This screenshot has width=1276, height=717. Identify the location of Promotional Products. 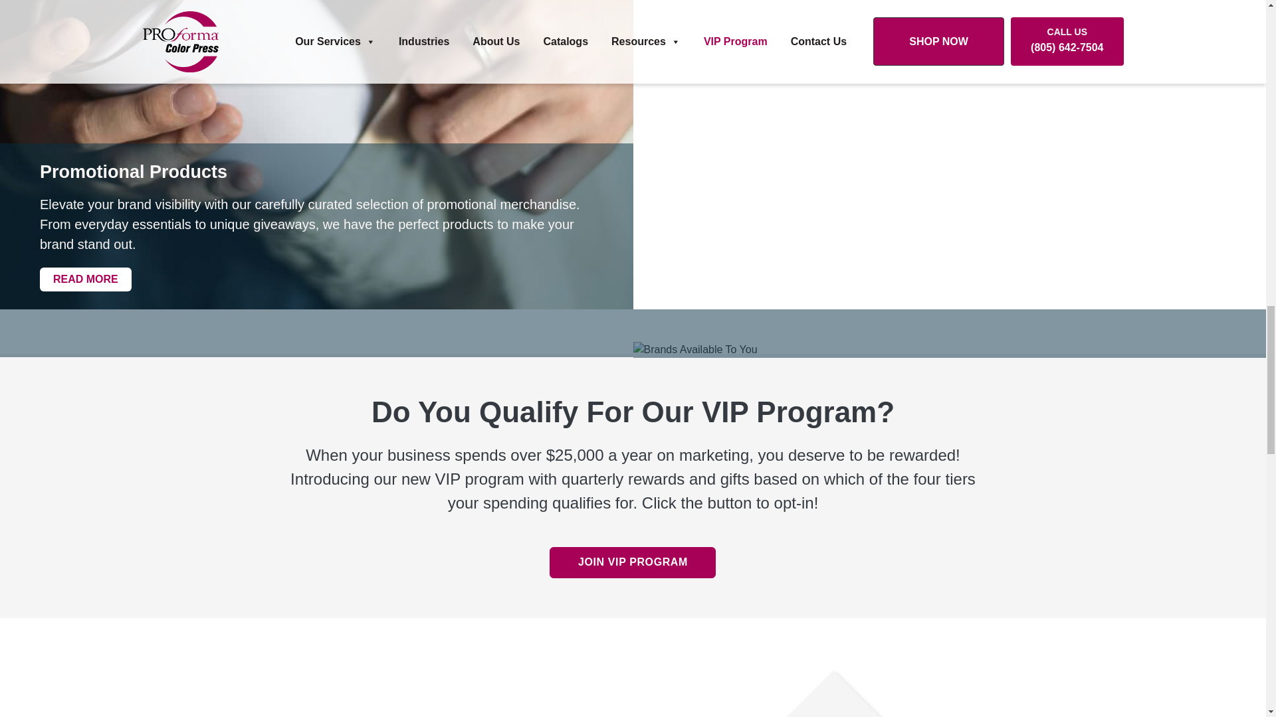
(316, 173).